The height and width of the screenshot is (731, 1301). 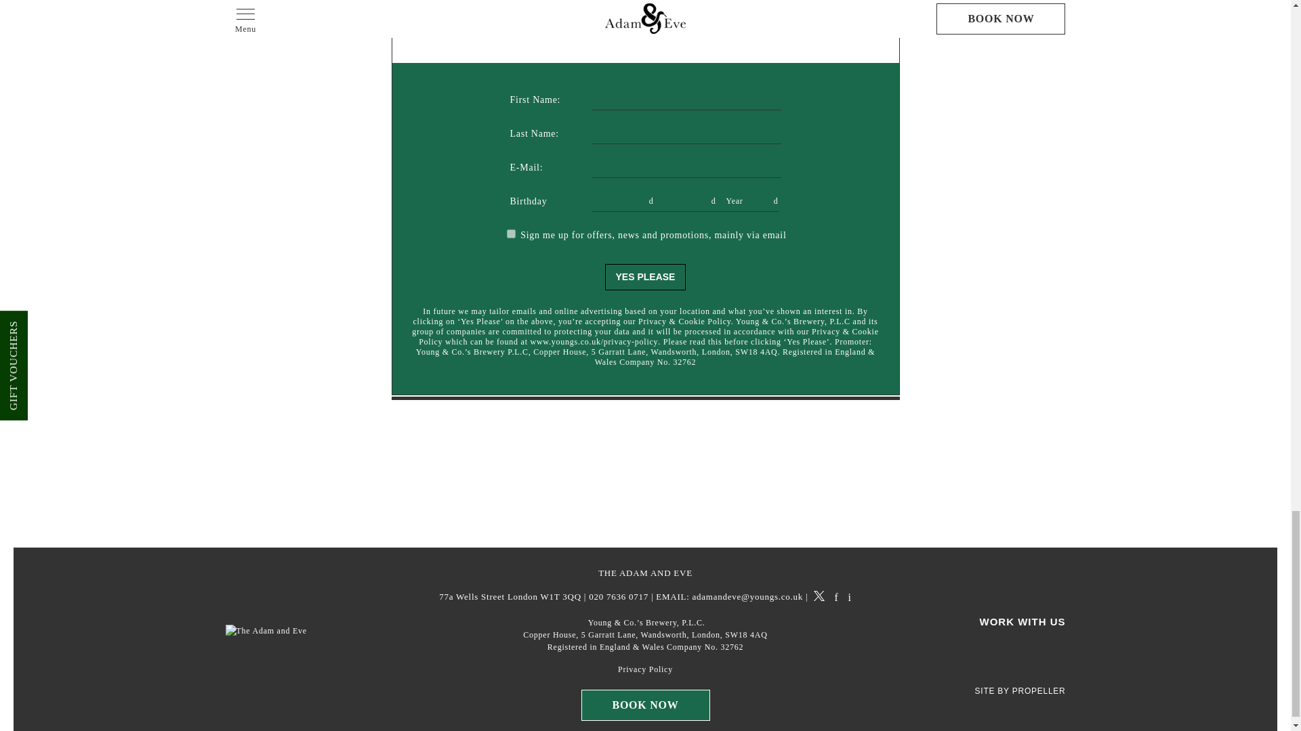 I want to click on true, so click(x=511, y=234).